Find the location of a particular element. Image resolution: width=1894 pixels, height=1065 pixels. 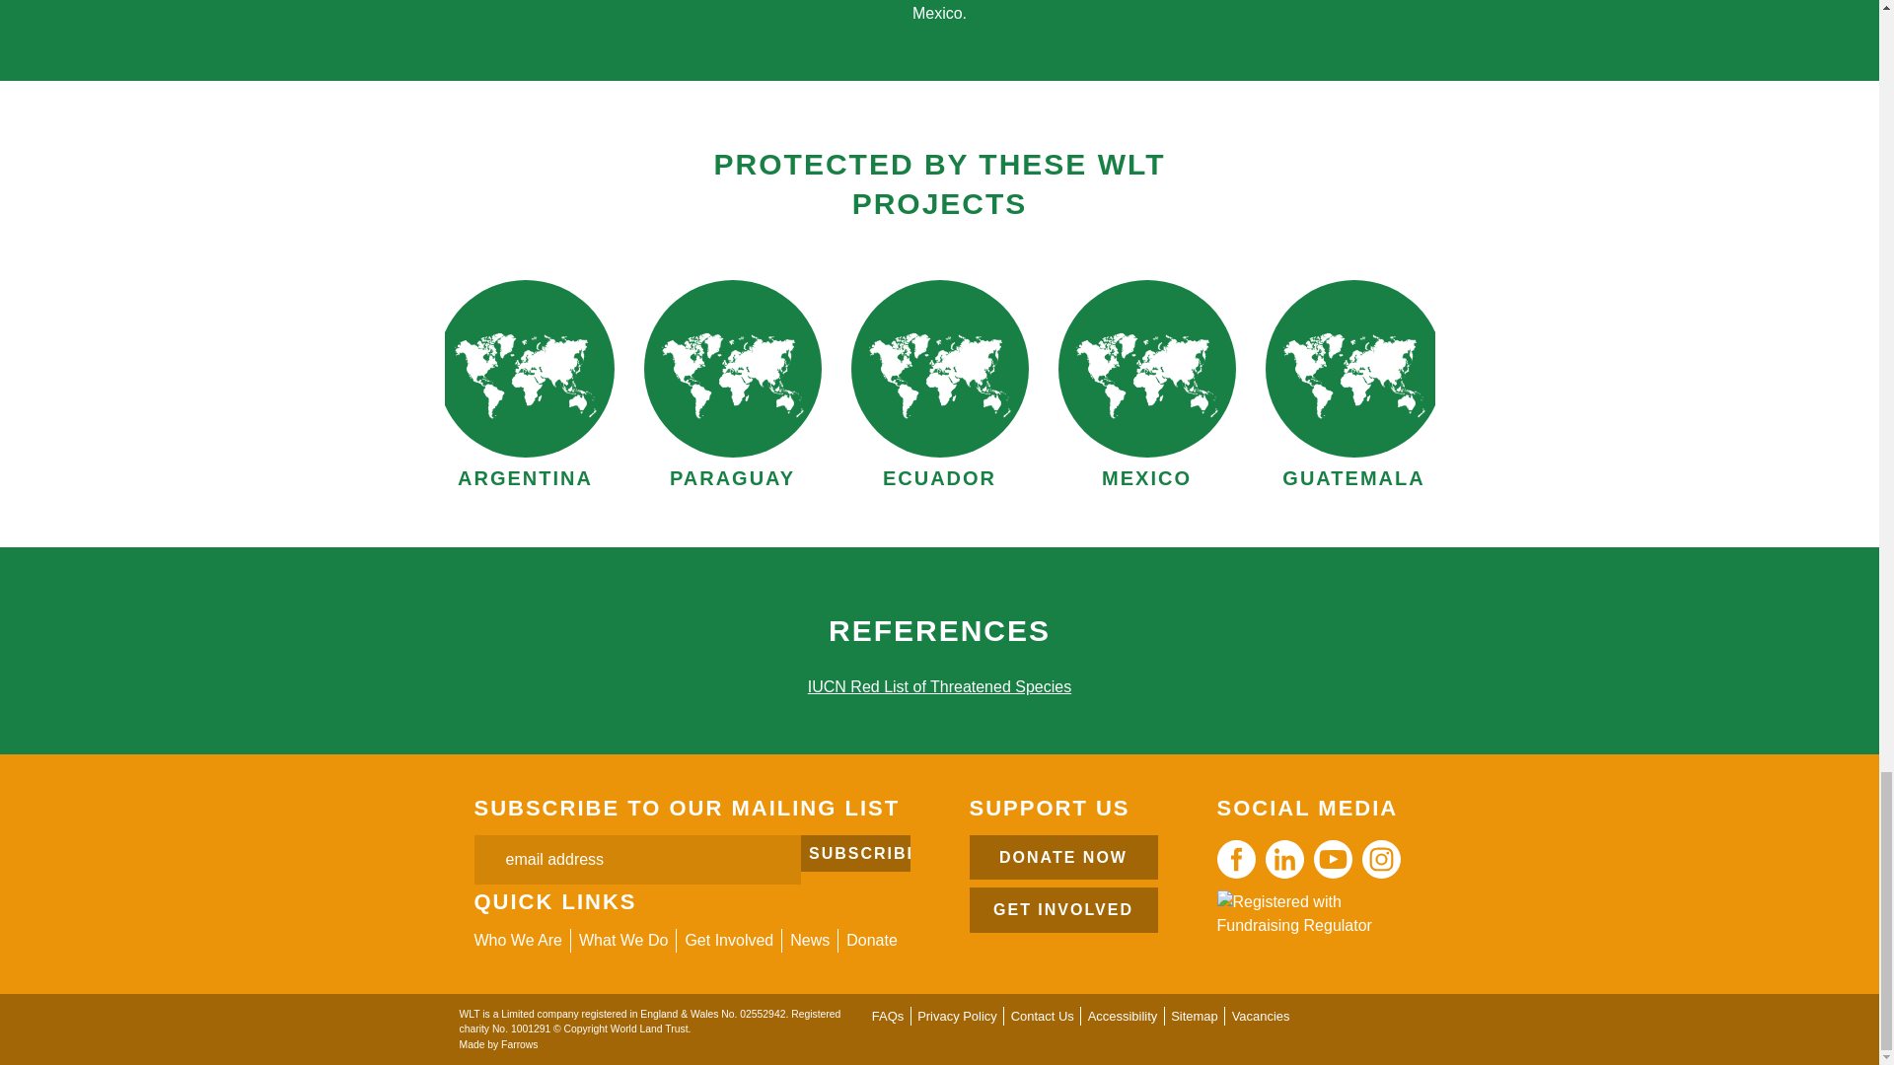

world-map-white is located at coordinates (732, 373).